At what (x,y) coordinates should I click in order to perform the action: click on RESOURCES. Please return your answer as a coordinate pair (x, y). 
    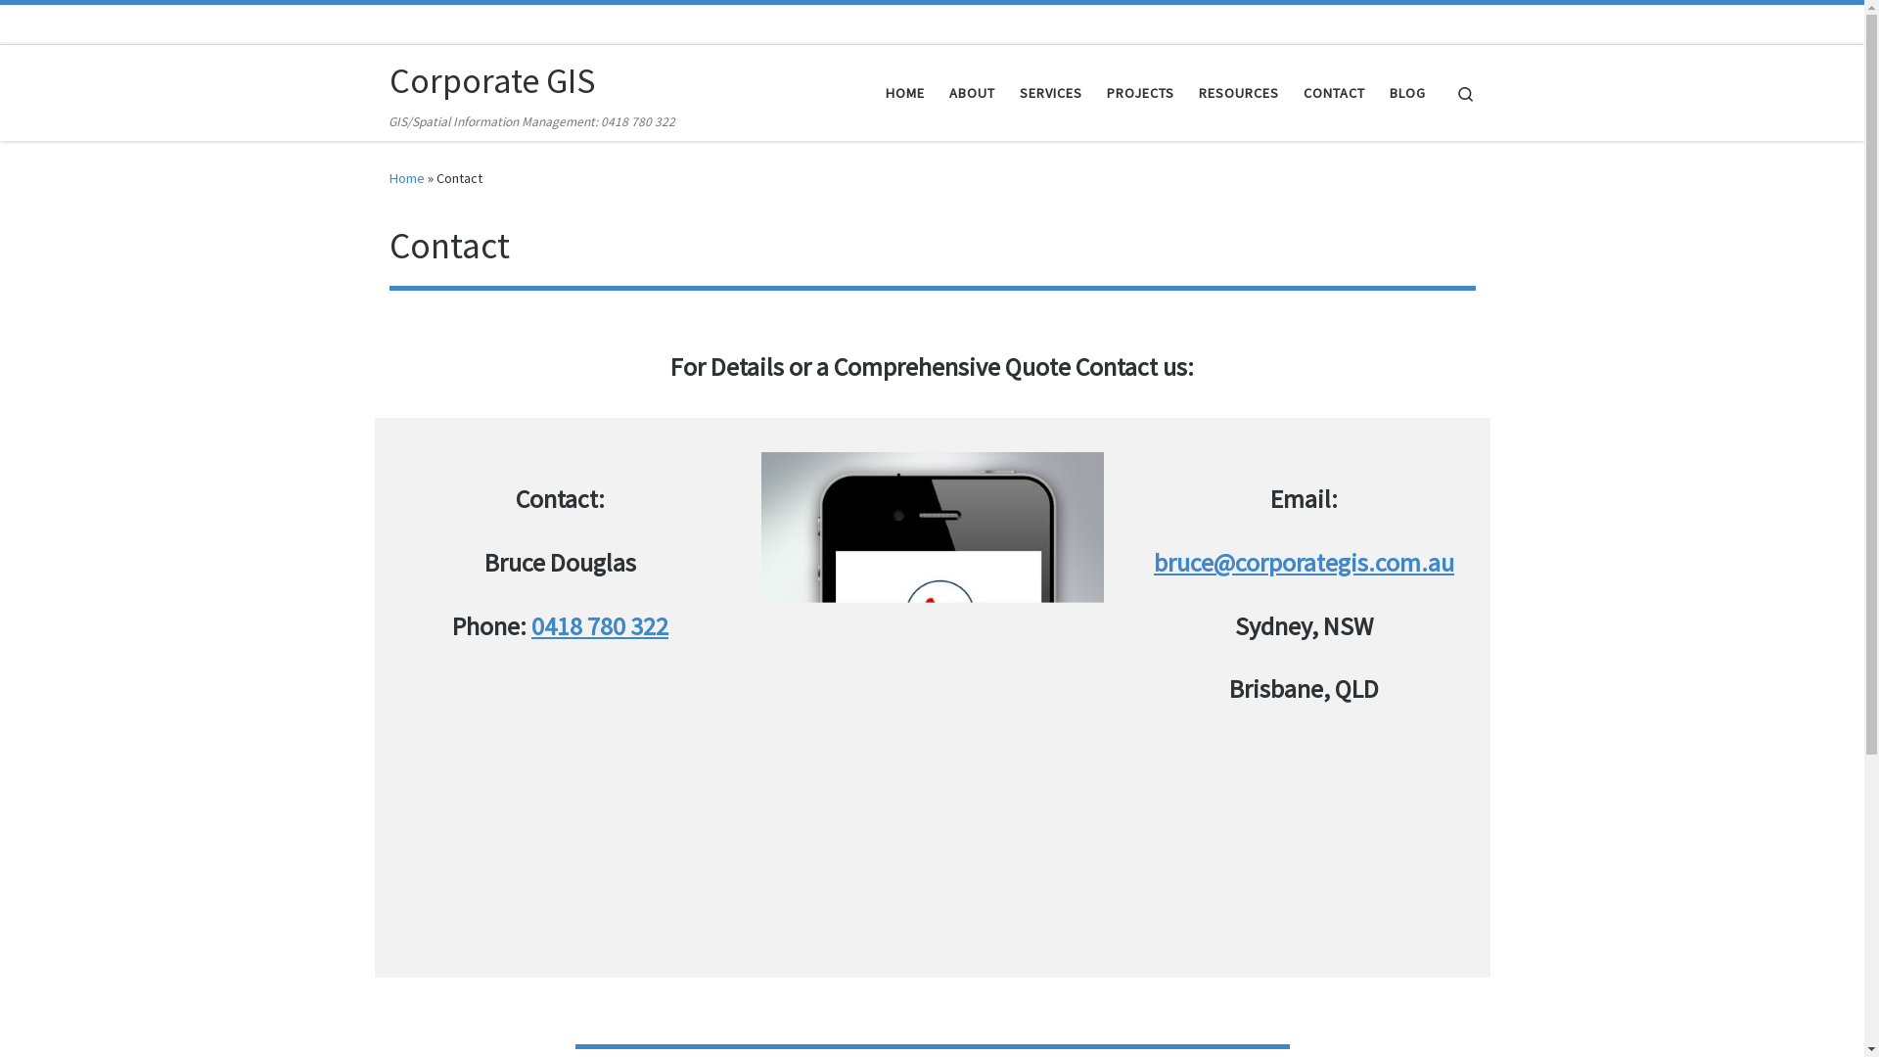
    Looking at the image, I should click on (1239, 93).